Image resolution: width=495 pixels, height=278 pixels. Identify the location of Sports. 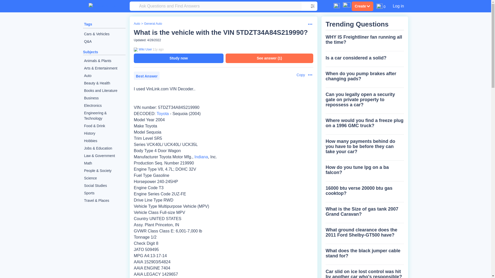
(104, 193).